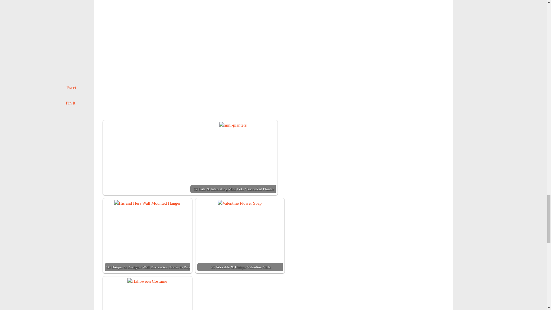 The width and height of the screenshot is (551, 310). What do you see at coordinates (147, 294) in the screenshot?
I see `14 Amazing Couple Costumes for Halloween Party` at bounding box center [147, 294].